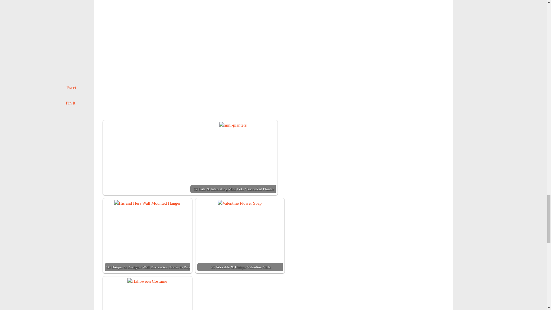 The width and height of the screenshot is (551, 310). What do you see at coordinates (147, 294) in the screenshot?
I see `14 Amazing Couple Costumes for Halloween Party` at bounding box center [147, 294].